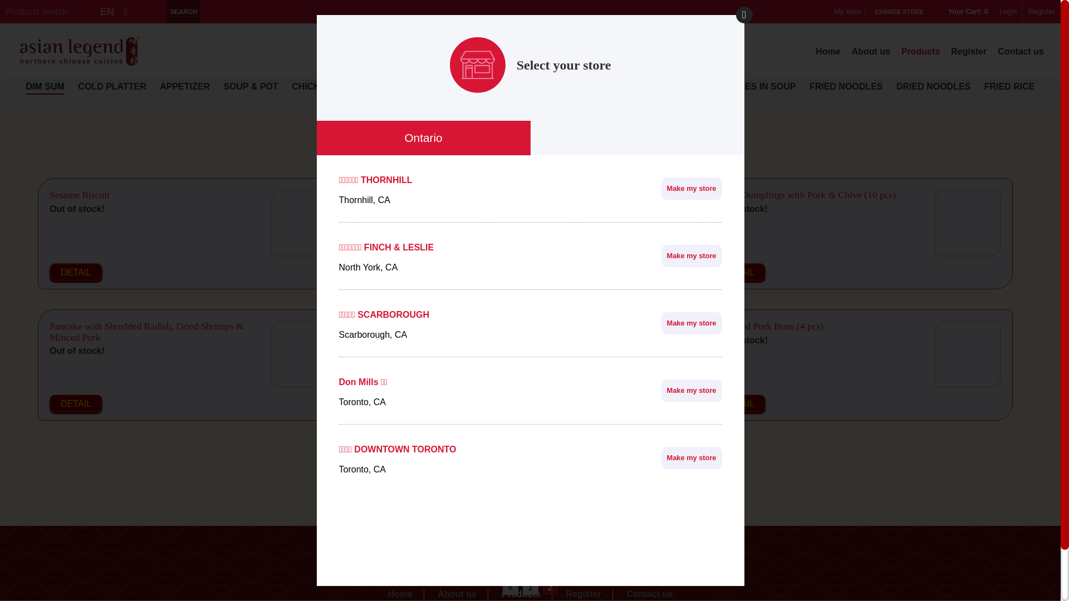 This screenshot has width=1069, height=601. What do you see at coordinates (583, 595) in the screenshot?
I see `Register` at bounding box center [583, 595].